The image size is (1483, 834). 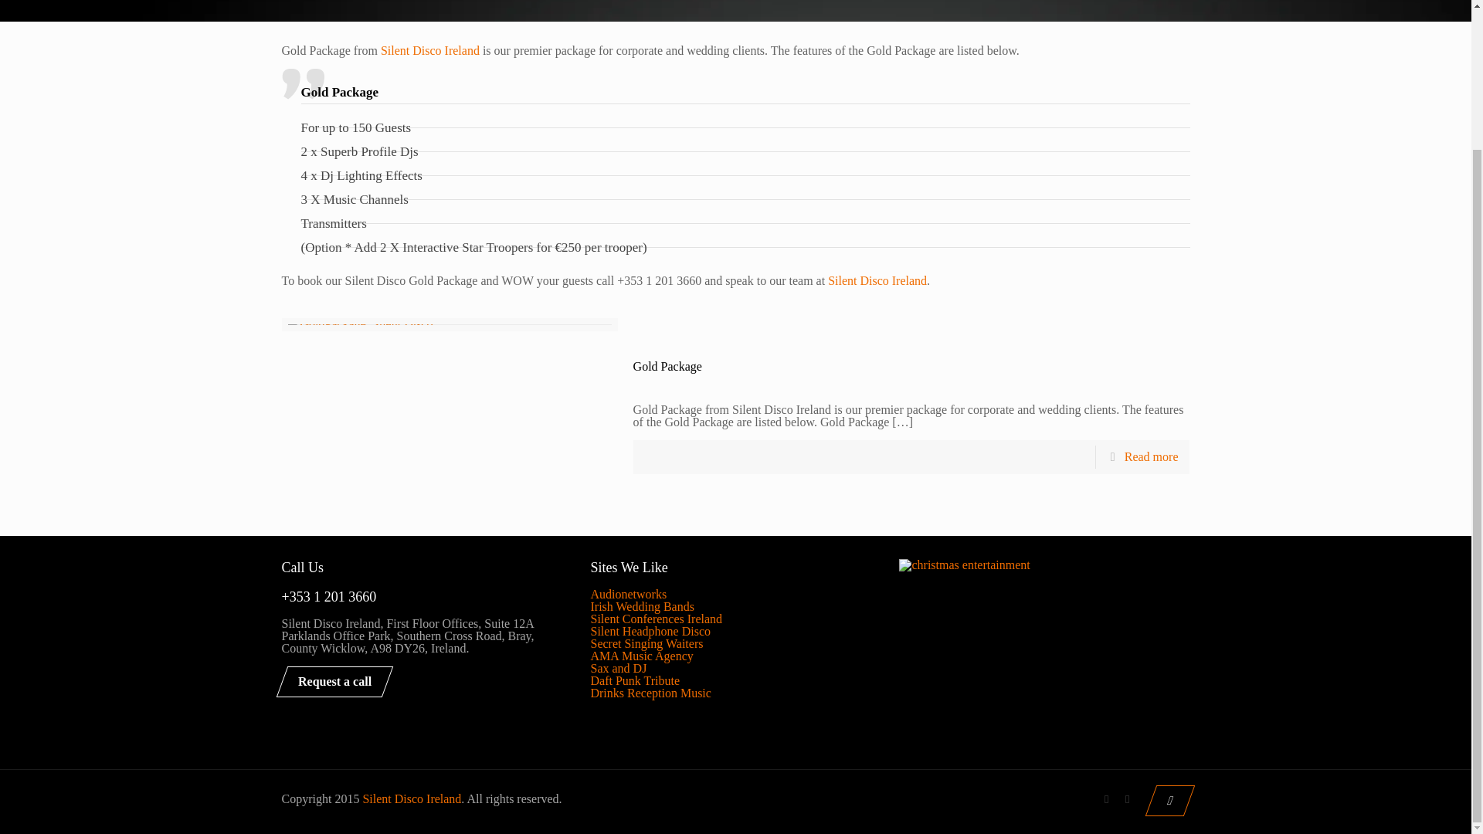 What do you see at coordinates (650, 693) in the screenshot?
I see `Drinks Reception Music` at bounding box center [650, 693].